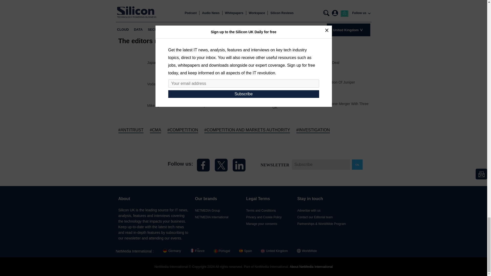  Describe the element at coordinates (321, 105) in the screenshot. I see `CMA Begins Phase 2 Probe Of Vodafone Merger With Three UK` at that location.